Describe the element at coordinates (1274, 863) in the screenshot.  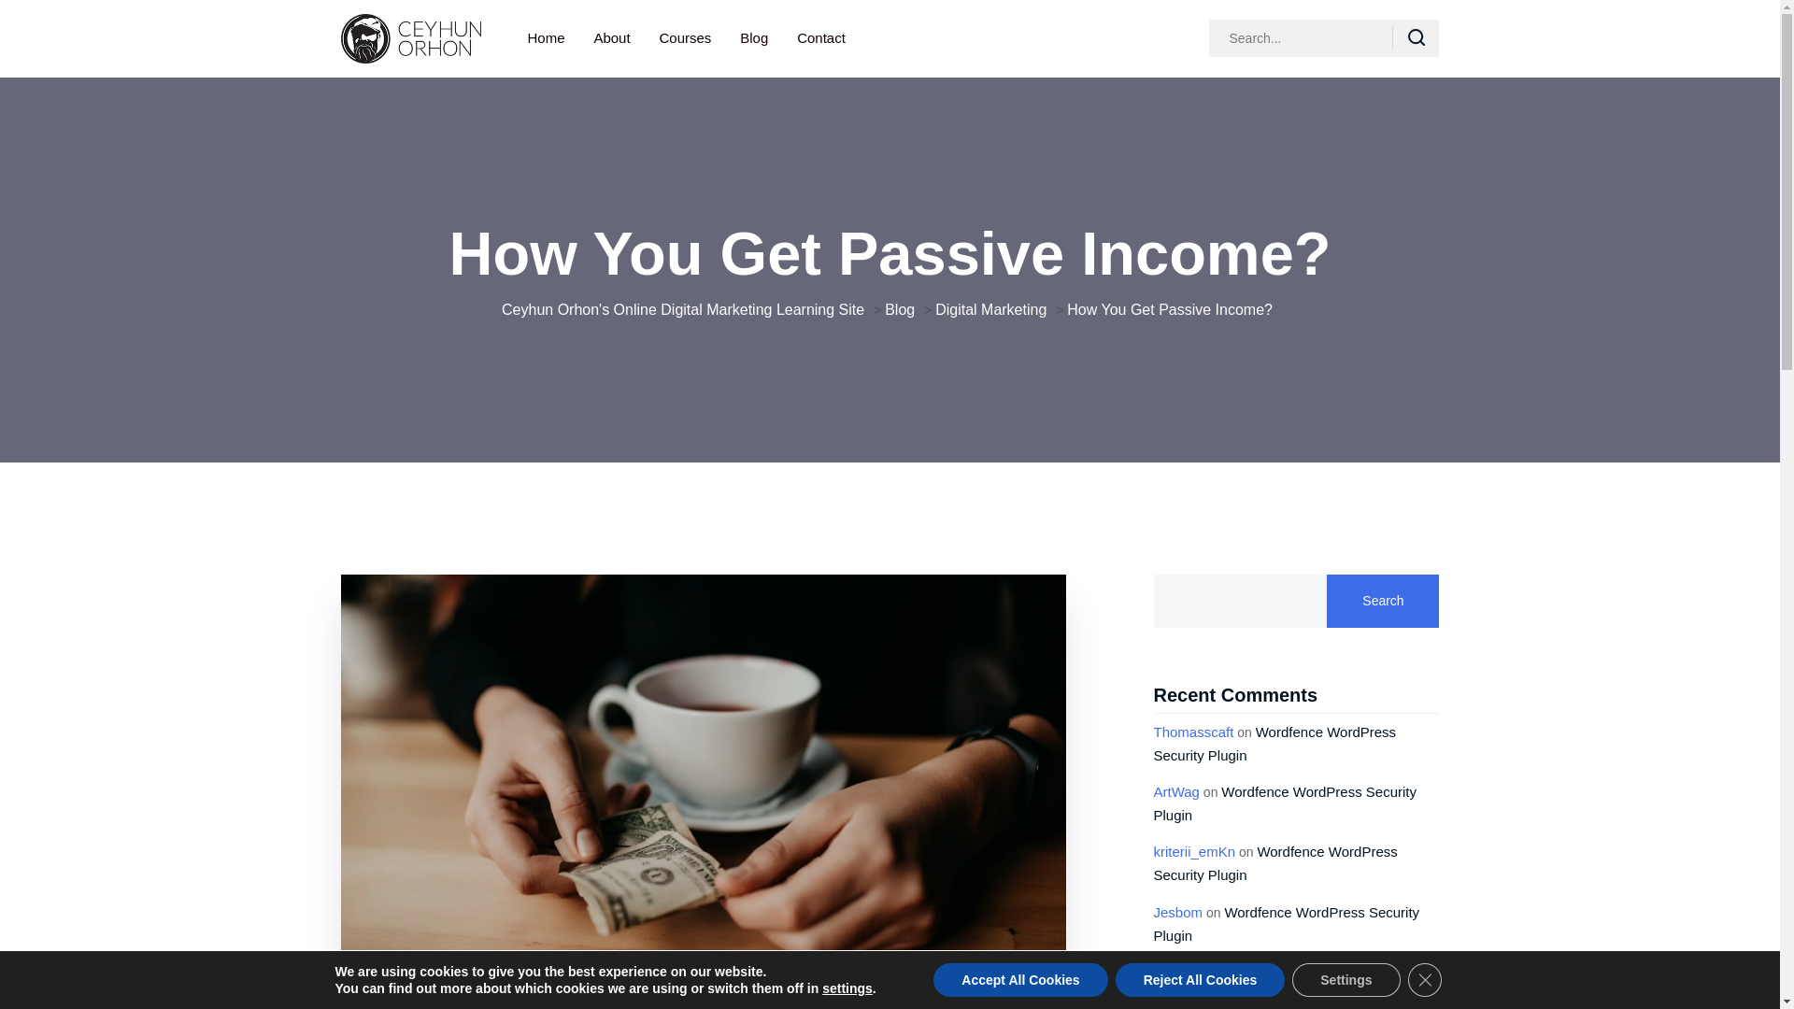
I see `Wordfence WordPress Security Plugin` at that location.